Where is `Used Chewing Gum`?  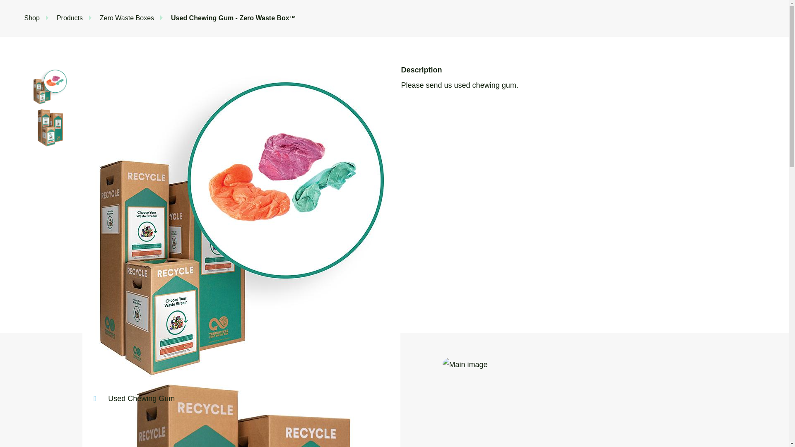 Used Chewing Gum is located at coordinates (140, 398).